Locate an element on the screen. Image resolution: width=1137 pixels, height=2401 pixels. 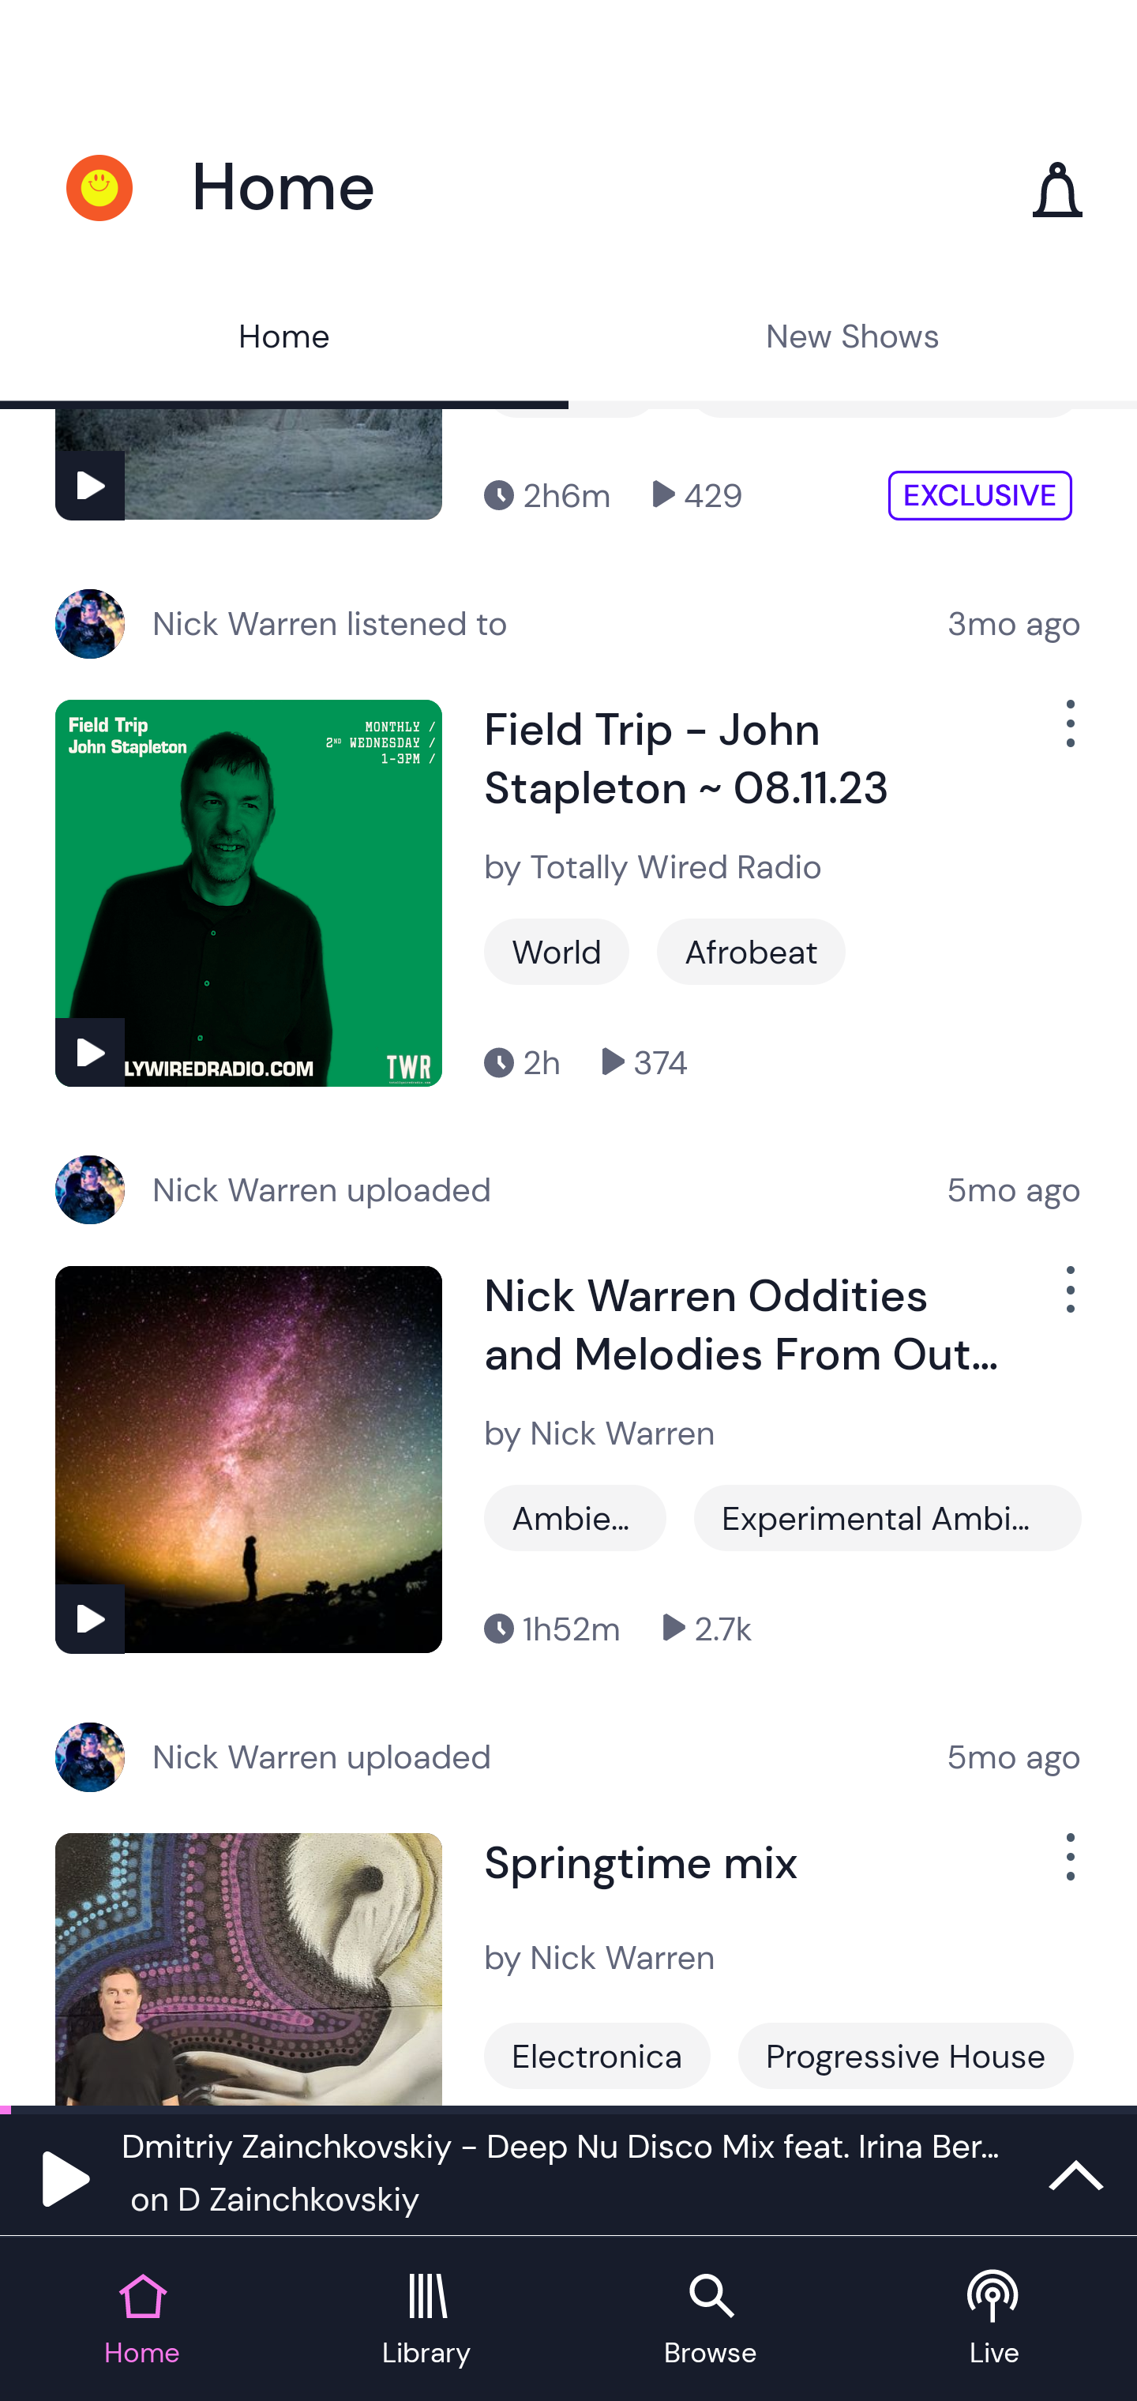
Progressive House is located at coordinates (905, 2055).